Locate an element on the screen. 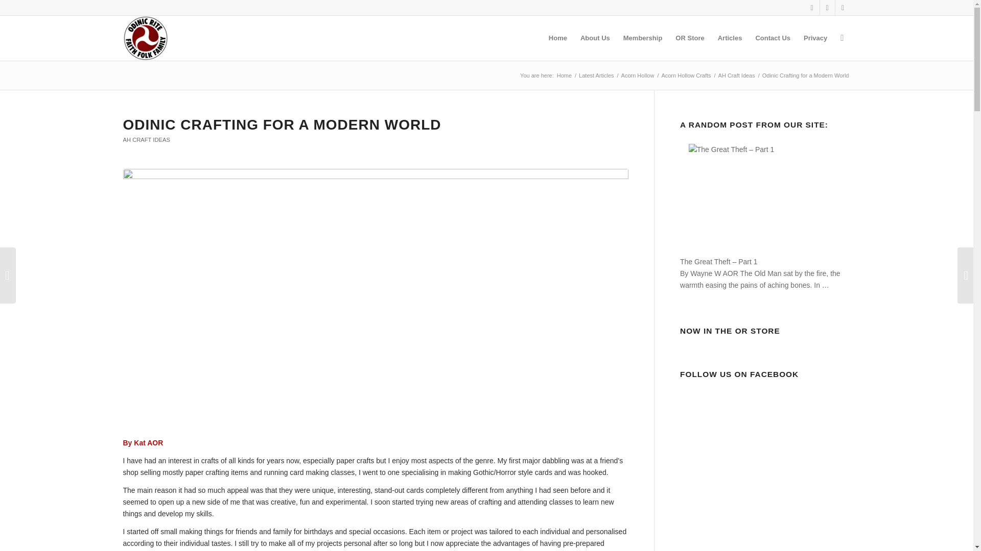 This screenshot has height=551, width=981. or-badge400-transp is located at coordinates (145, 38).